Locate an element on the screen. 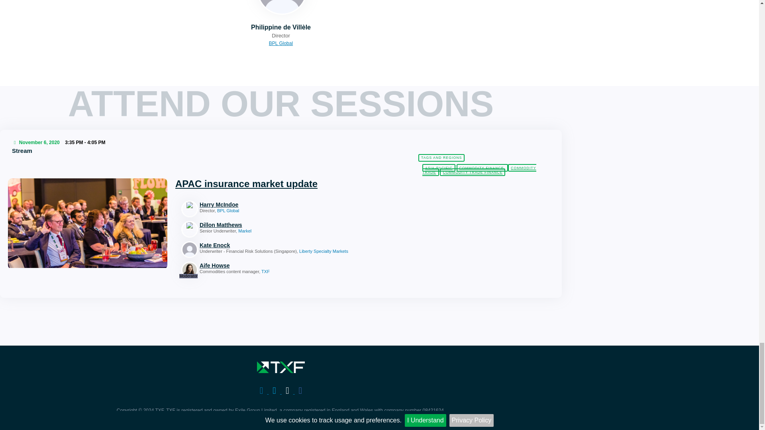 This screenshot has width=765, height=430. Kate Enock is located at coordinates (280, 245).